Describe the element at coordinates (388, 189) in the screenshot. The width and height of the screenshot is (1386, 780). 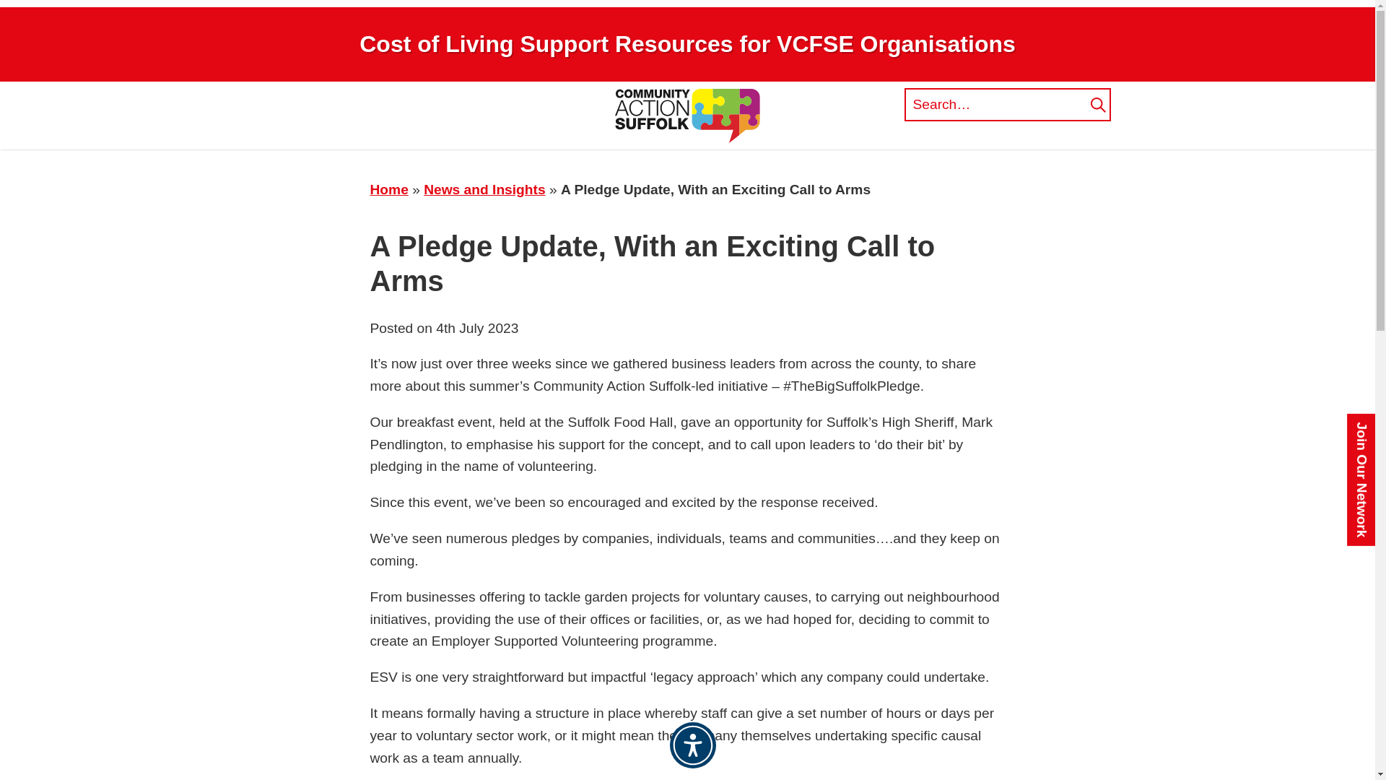
I see `Home` at that location.